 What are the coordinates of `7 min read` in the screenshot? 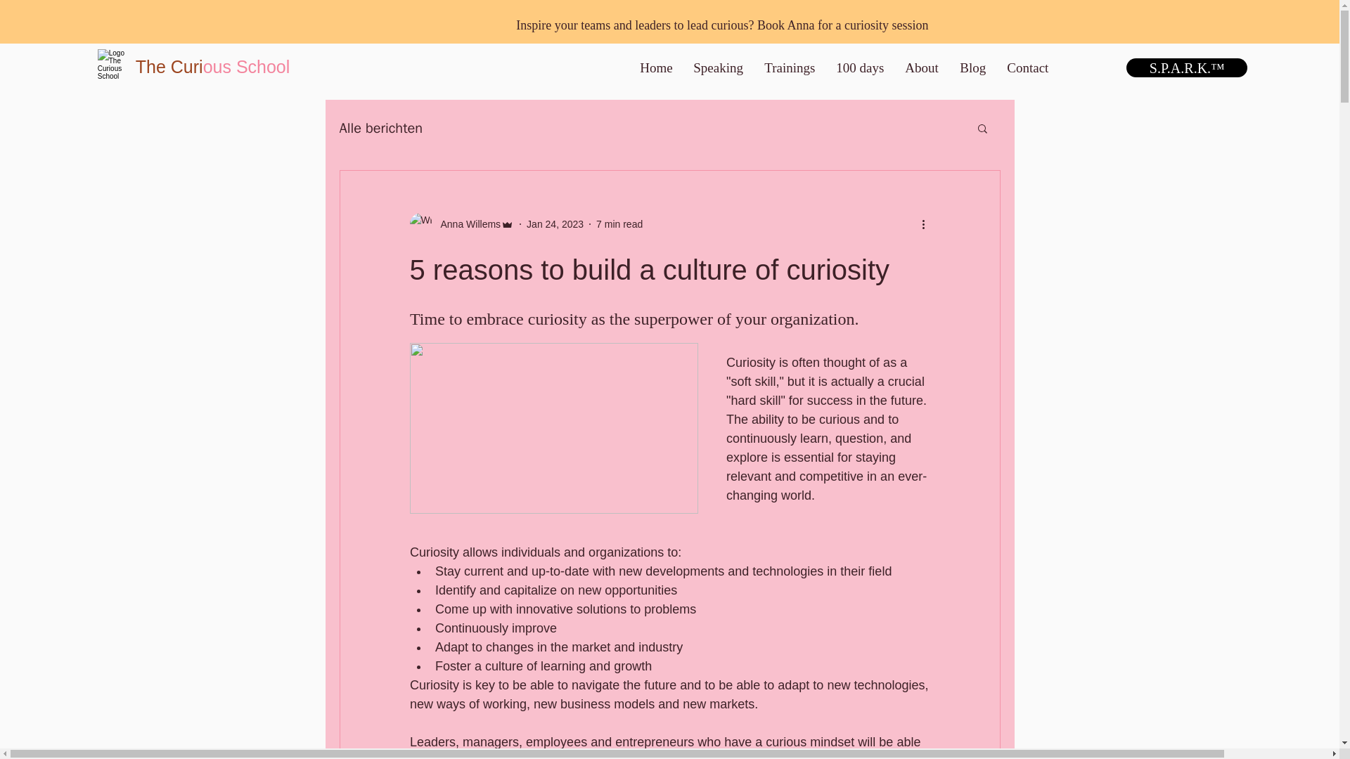 It's located at (619, 224).